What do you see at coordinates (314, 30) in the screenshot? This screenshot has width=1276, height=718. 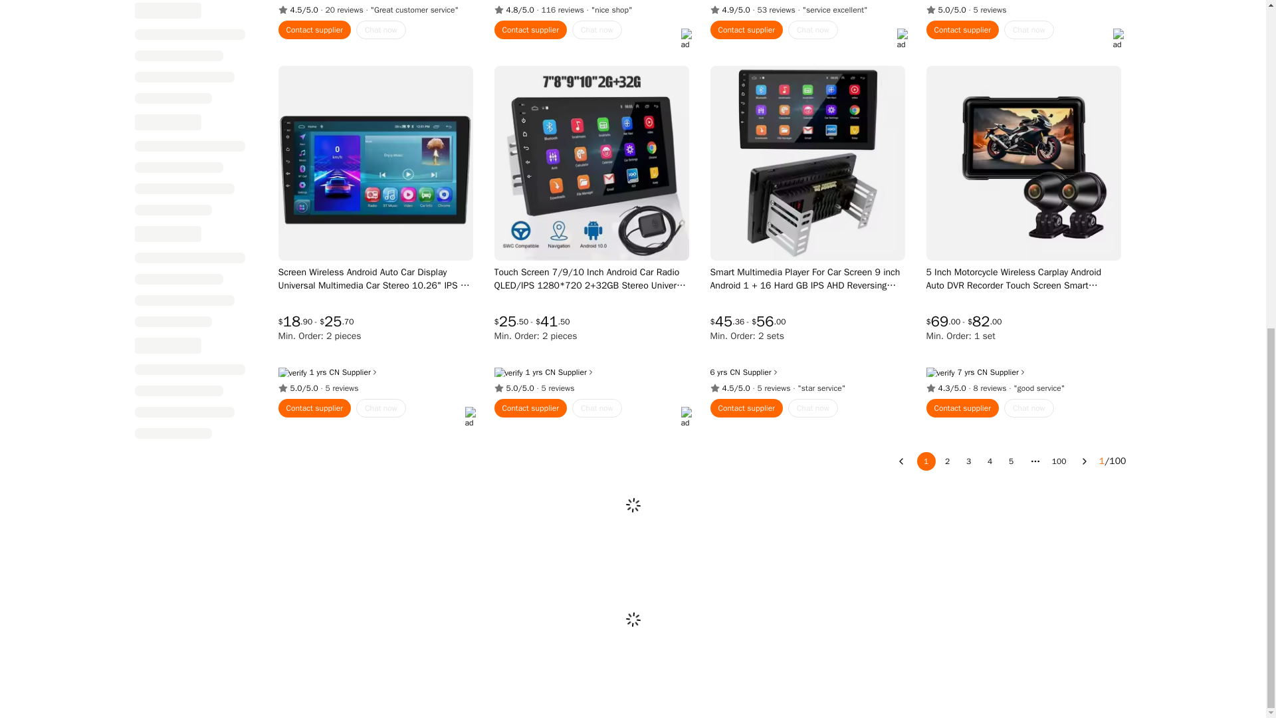 I see `Contact supplier` at bounding box center [314, 30].